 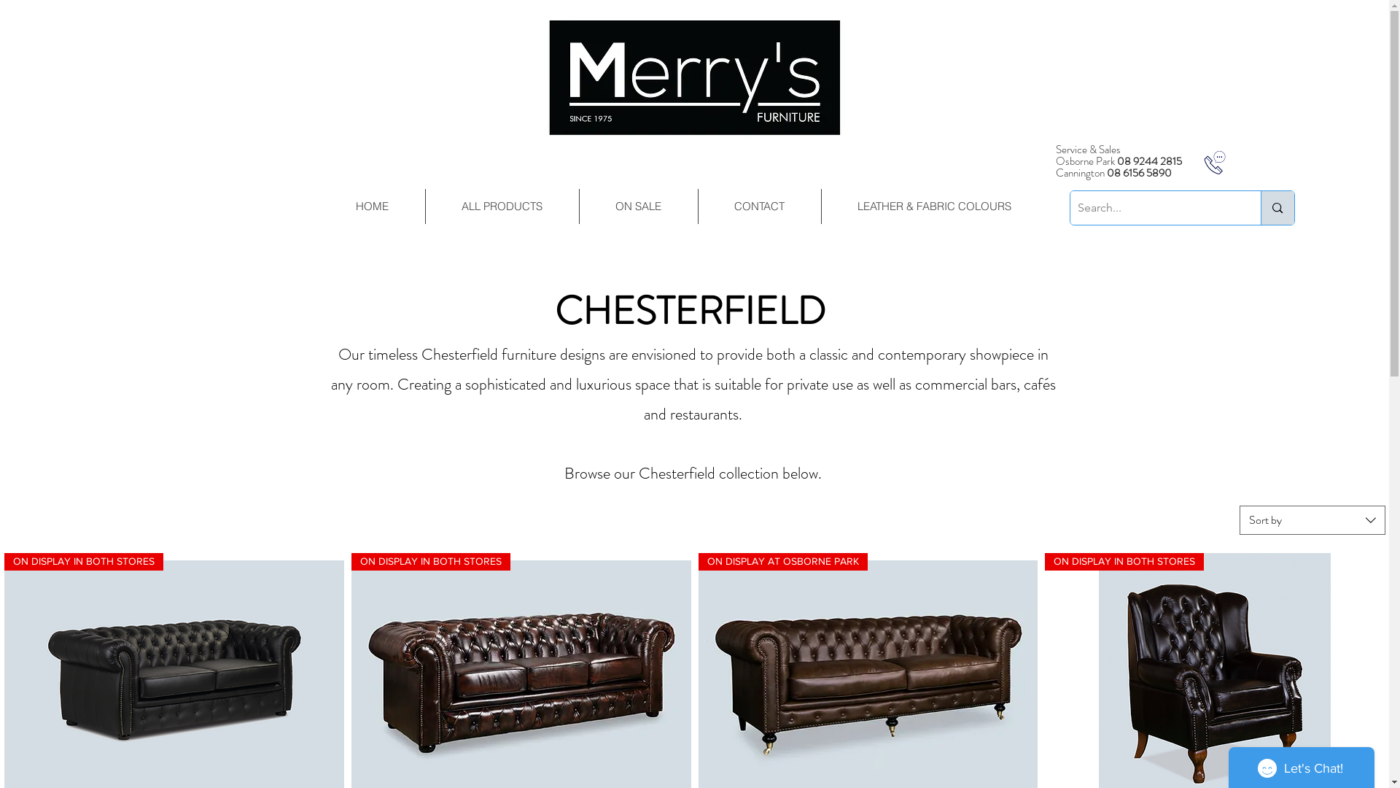 What do you see at coordinates (1312, 520) in the screenshot?
I see `Sort by` at bounding box center [1312, 520].